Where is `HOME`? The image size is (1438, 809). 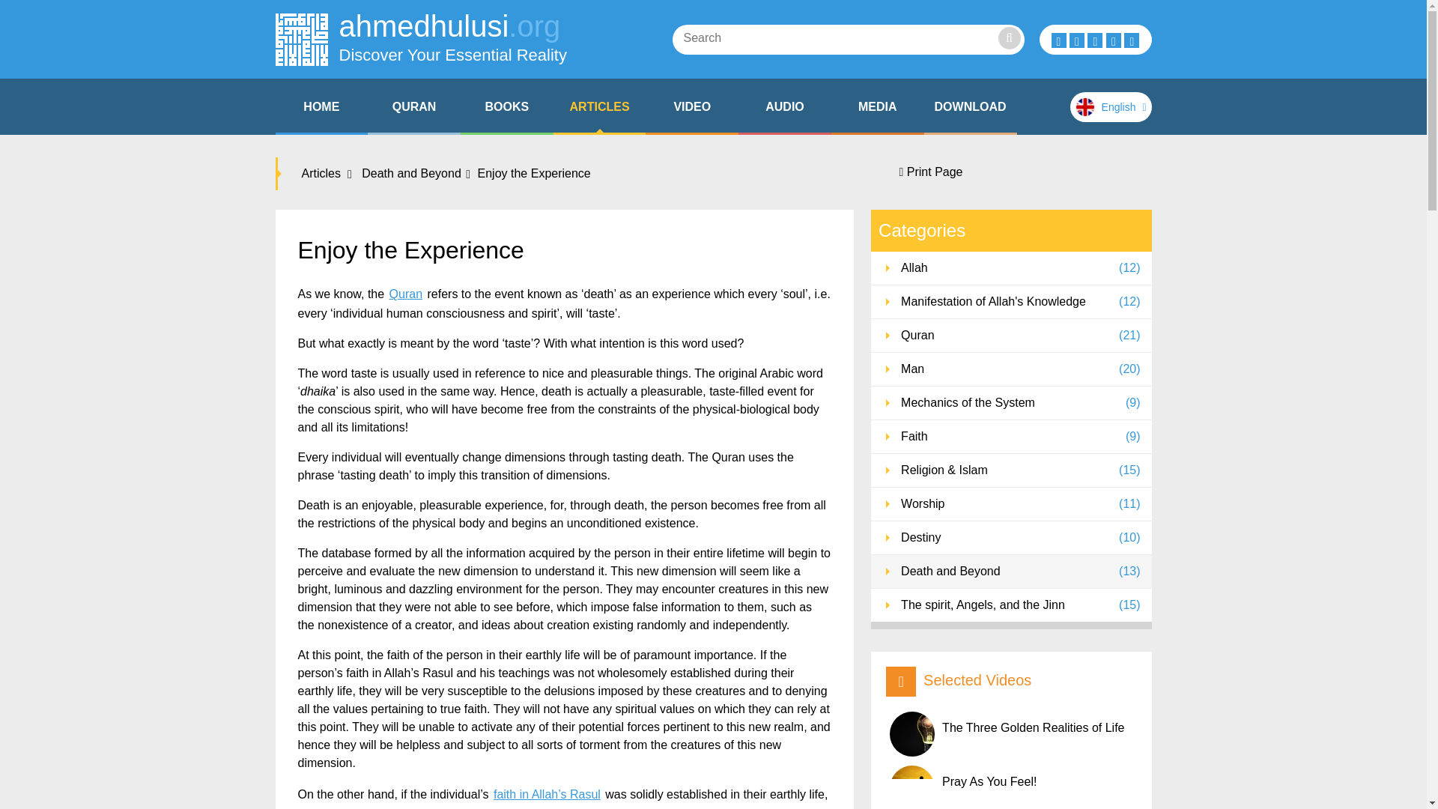 HOME is located at coordinates (413, 106).